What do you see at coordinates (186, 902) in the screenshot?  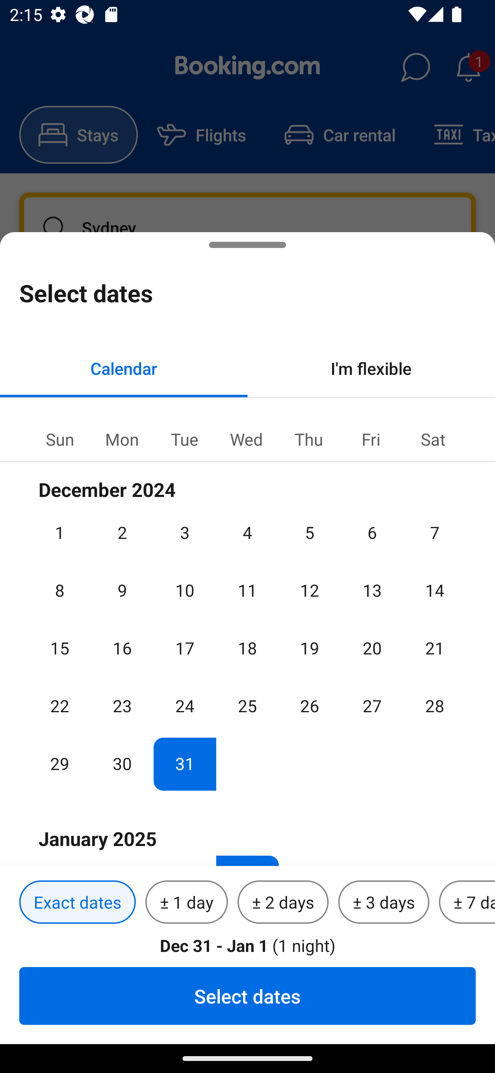 I see `± 1 day` at bounding box center [186, 902].